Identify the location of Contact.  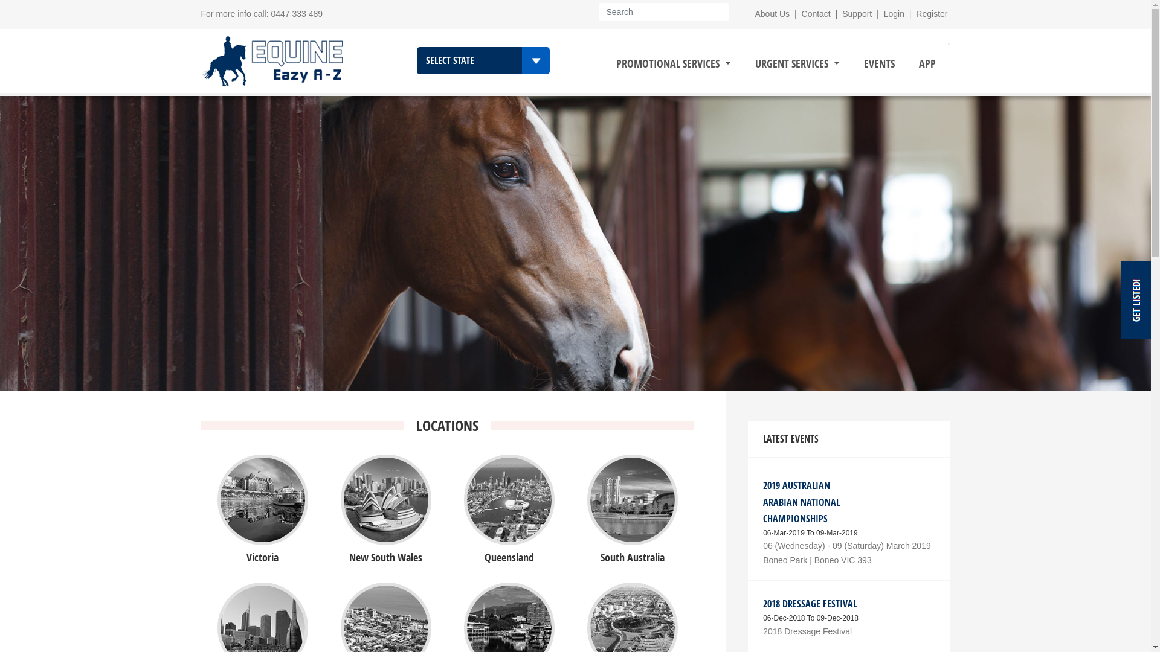
(816, 14).